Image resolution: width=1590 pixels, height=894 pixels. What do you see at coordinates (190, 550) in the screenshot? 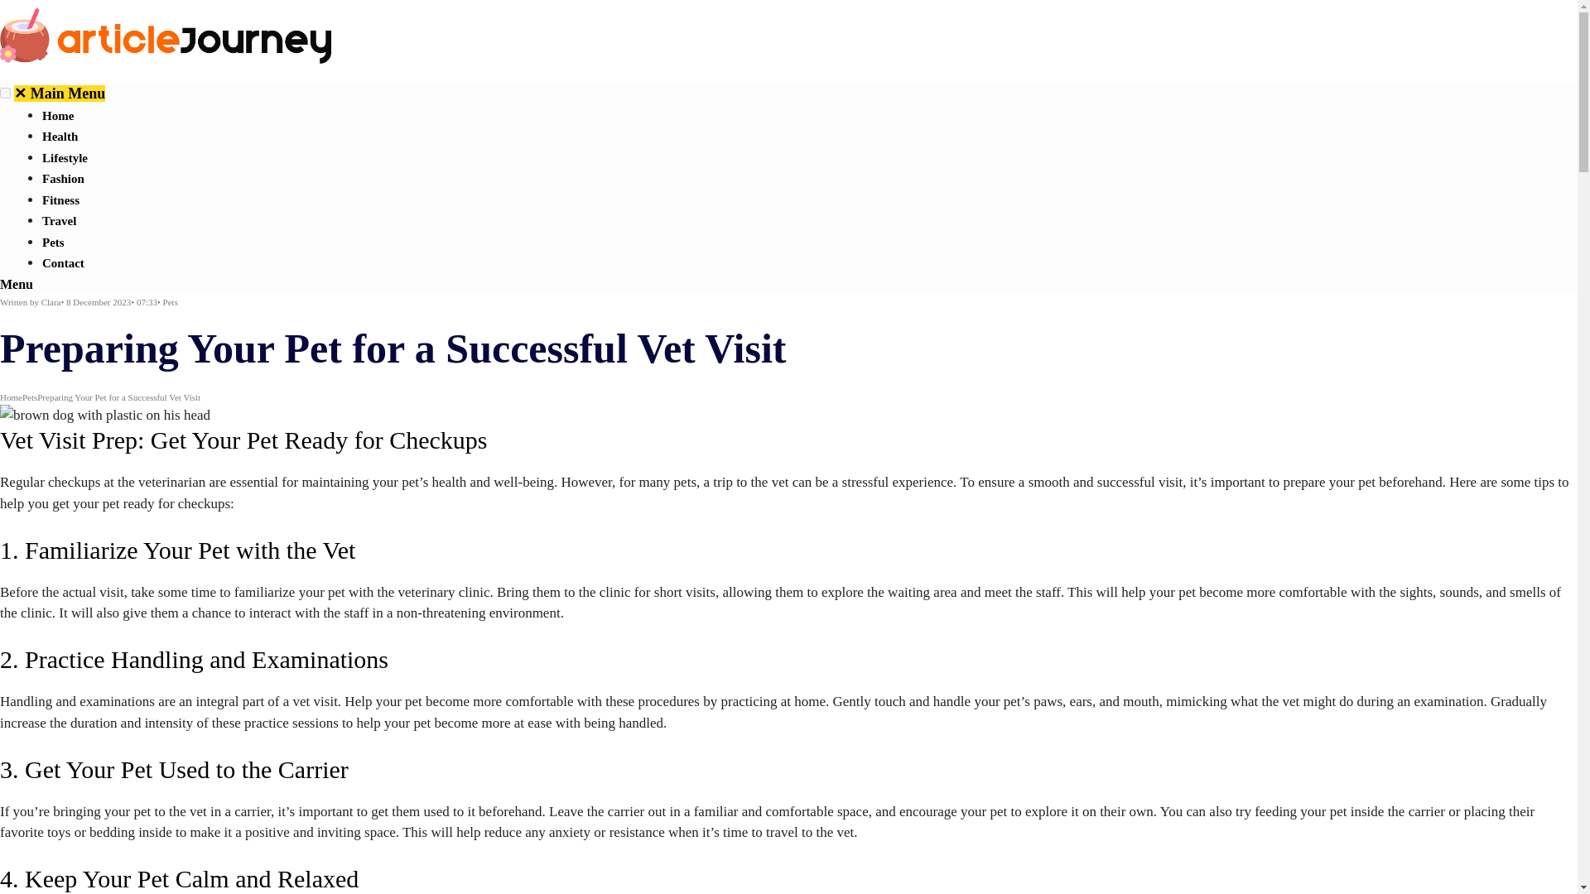
I see `Familiarize Your Pet with the Vet` at bounding box center [190, 550].